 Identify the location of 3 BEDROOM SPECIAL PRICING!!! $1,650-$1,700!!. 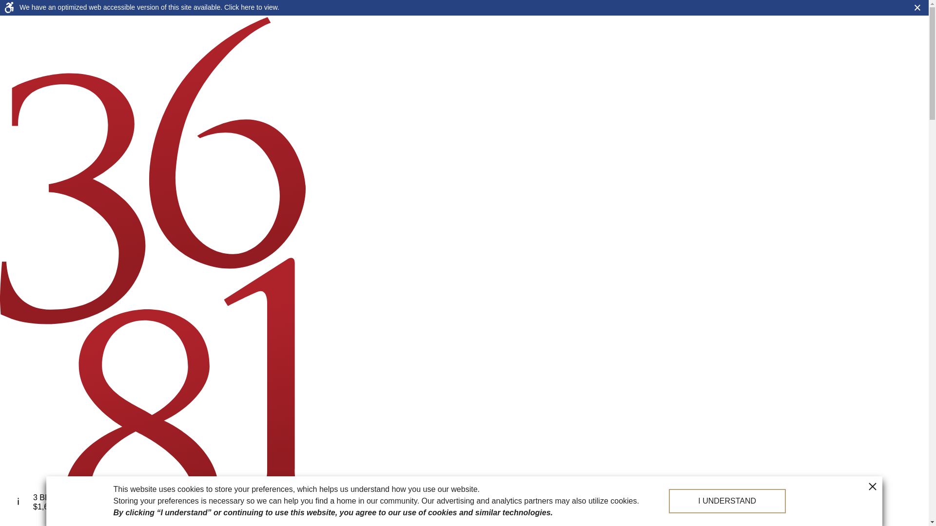
(97, 503).